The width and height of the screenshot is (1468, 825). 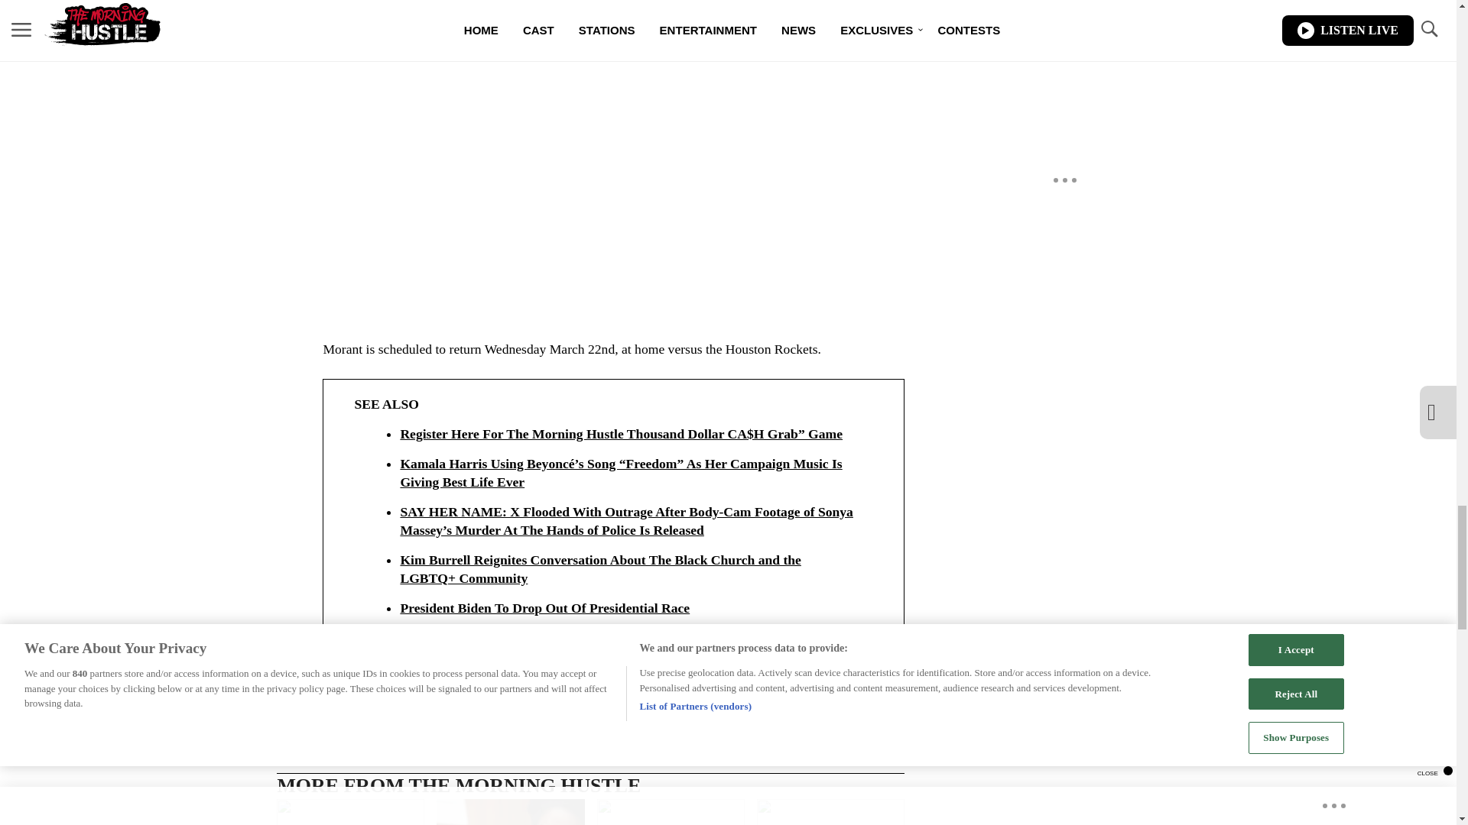 What do you see at coordinates (359, 681) in the screenshot?
I see `rnbphilly.com` at bounding box center [359, 681].